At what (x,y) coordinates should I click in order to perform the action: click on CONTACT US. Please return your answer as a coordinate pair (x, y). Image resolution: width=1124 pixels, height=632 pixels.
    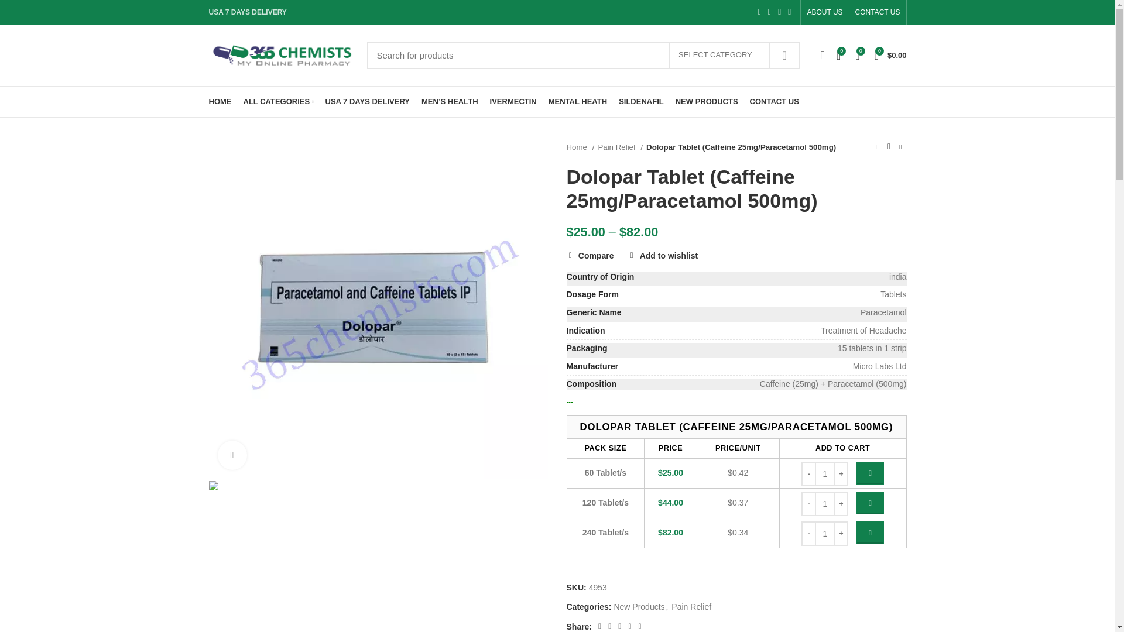
    Looking at the image, I should click on (878, 12).